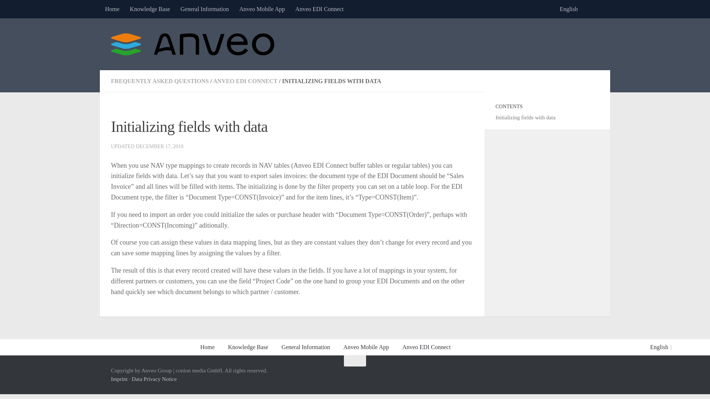  What do you see at coordinates (366, 347) in the screenshot?
I see `Anveo Mobile App` at bounding box center [366, 347].